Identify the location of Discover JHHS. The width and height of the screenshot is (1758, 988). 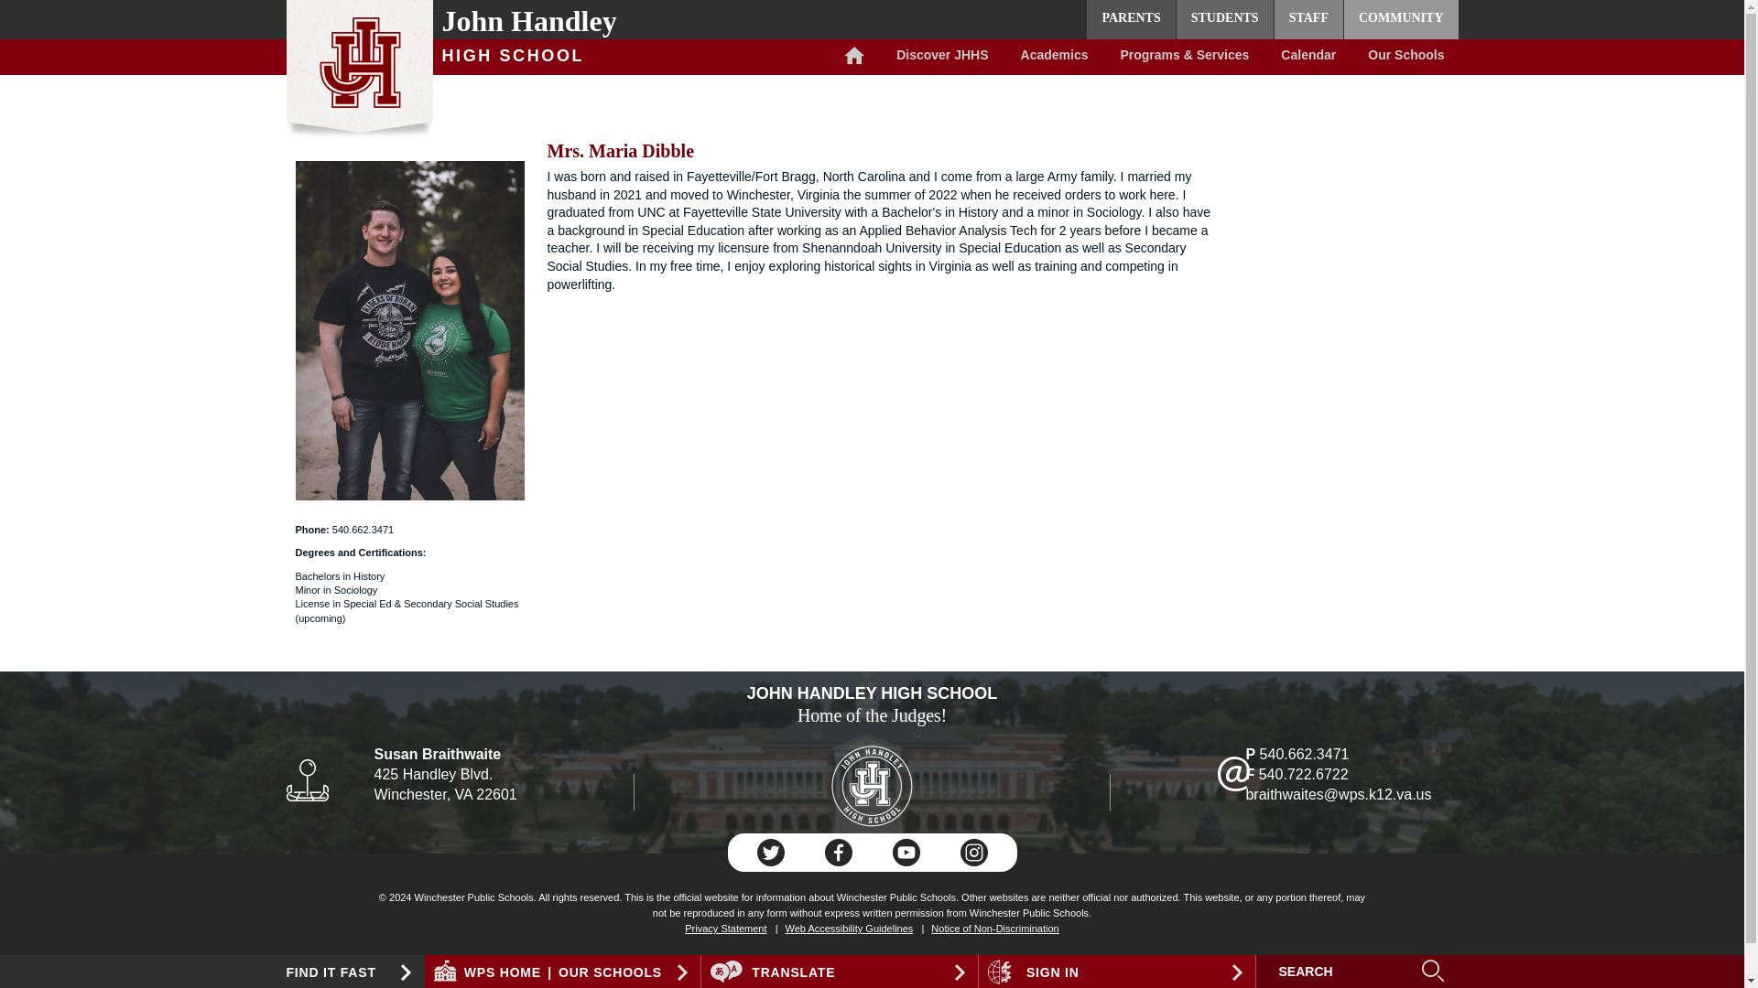
(941, 57).